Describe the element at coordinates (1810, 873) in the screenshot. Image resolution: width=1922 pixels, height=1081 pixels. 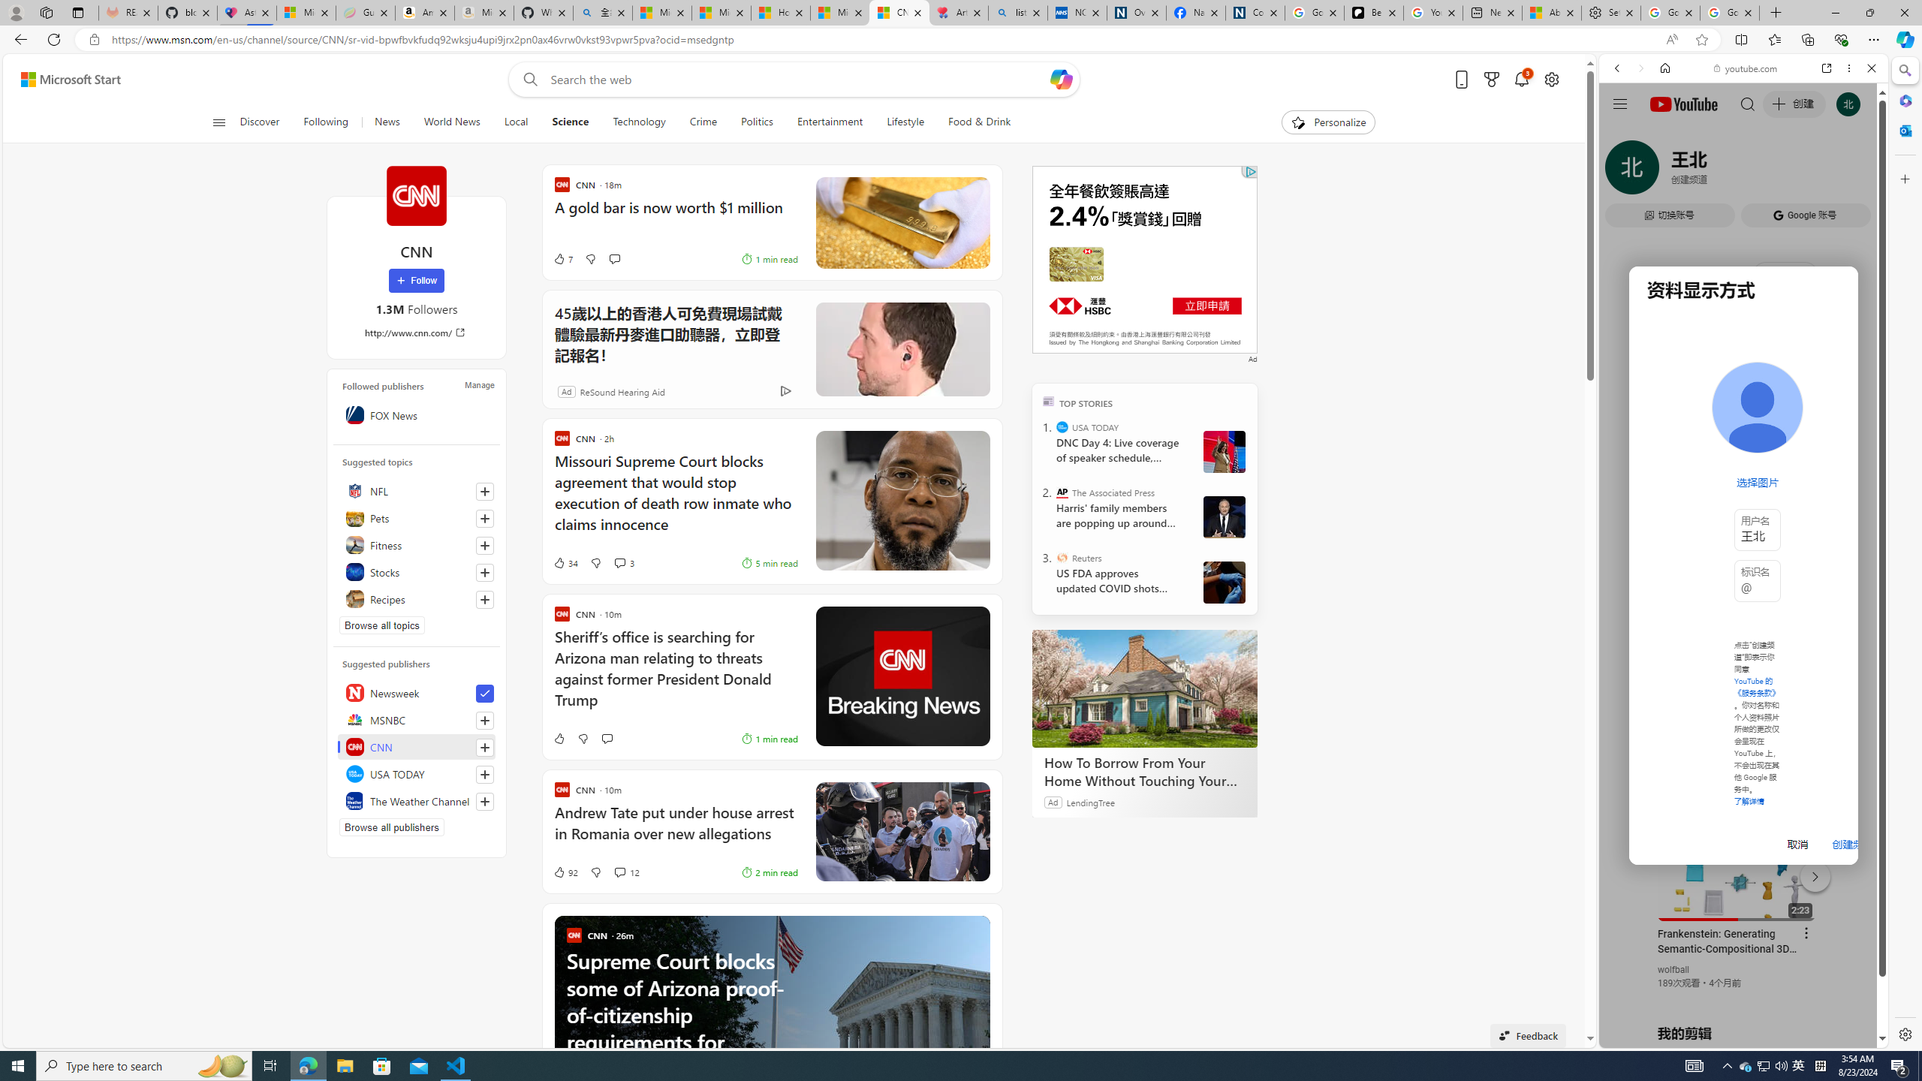
I see `Actions for this site` at that location.